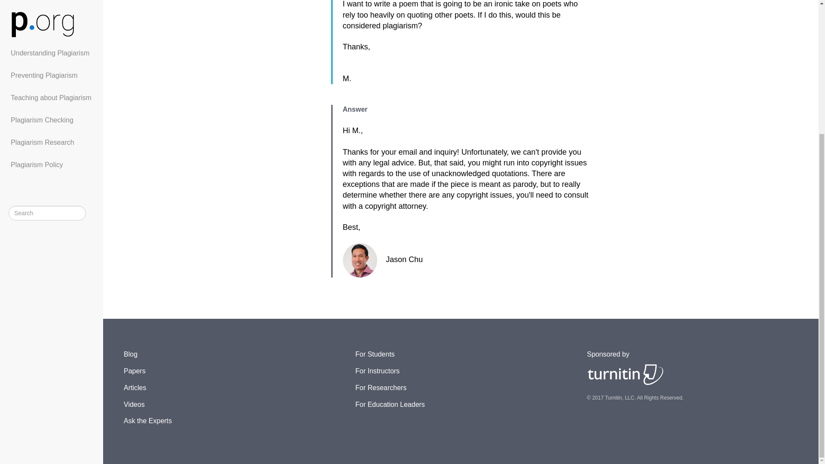 This screenshot has width=825, height=464. Describe the element at coordinates (134, 405) in the screenshot. I see `Videos` at that location.